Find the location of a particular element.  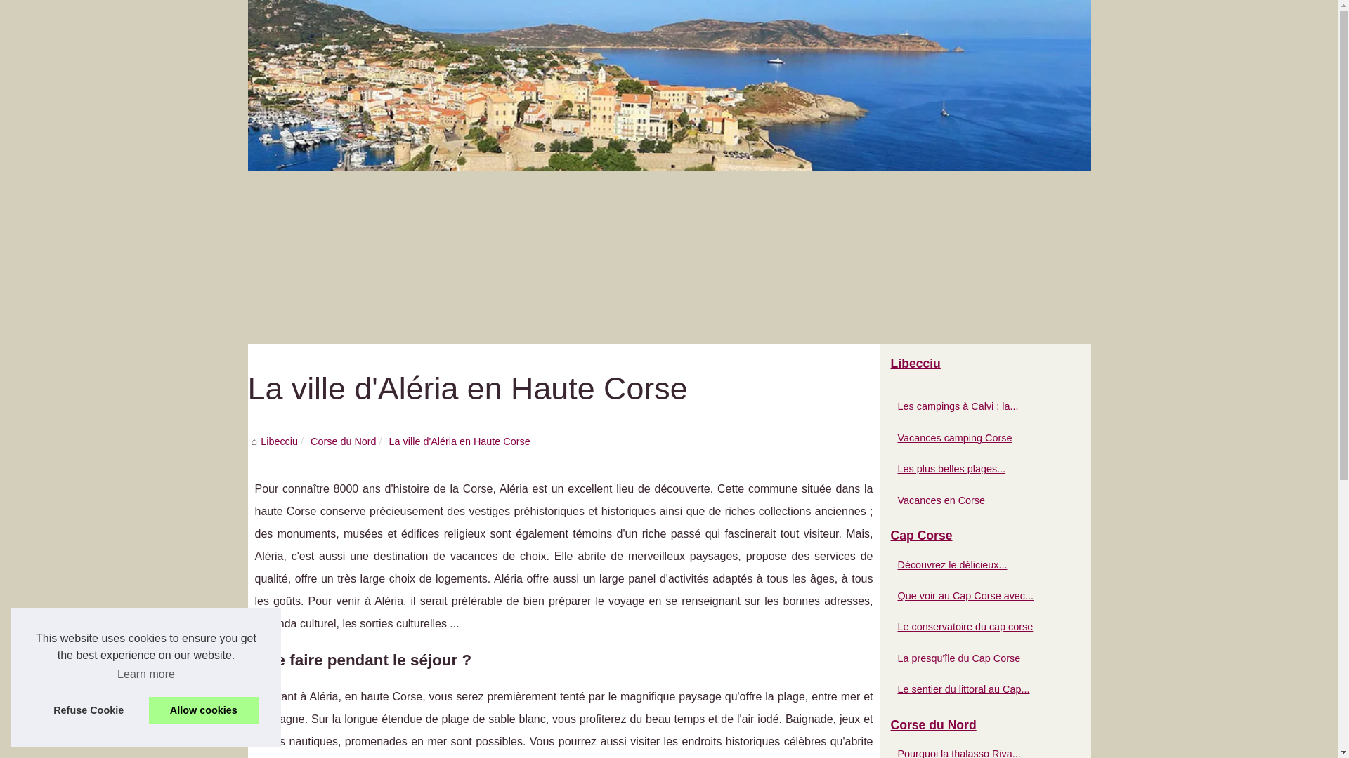

Cap Corse is located at coordinates (985, 536).